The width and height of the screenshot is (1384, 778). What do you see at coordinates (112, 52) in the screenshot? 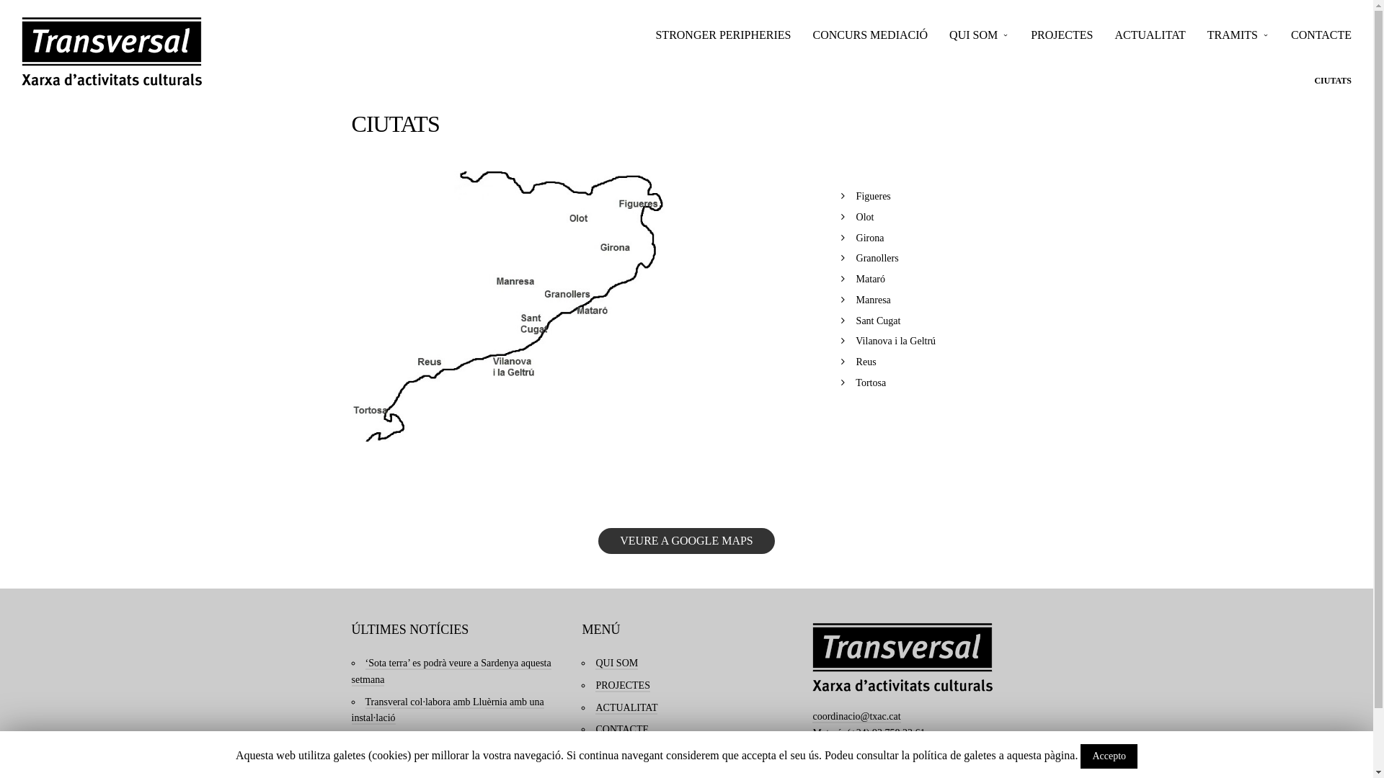
I see `TRANSVERSAL` at bounding box center [112, 52].